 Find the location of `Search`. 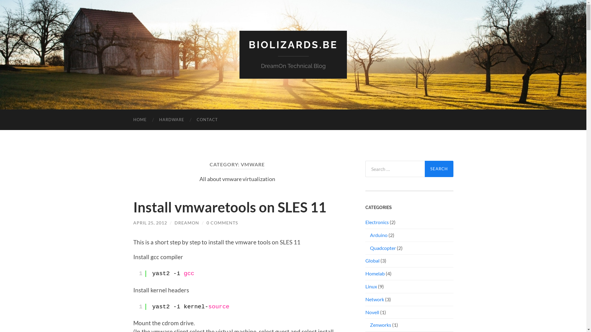

Search is located at coordinates (439, 169).